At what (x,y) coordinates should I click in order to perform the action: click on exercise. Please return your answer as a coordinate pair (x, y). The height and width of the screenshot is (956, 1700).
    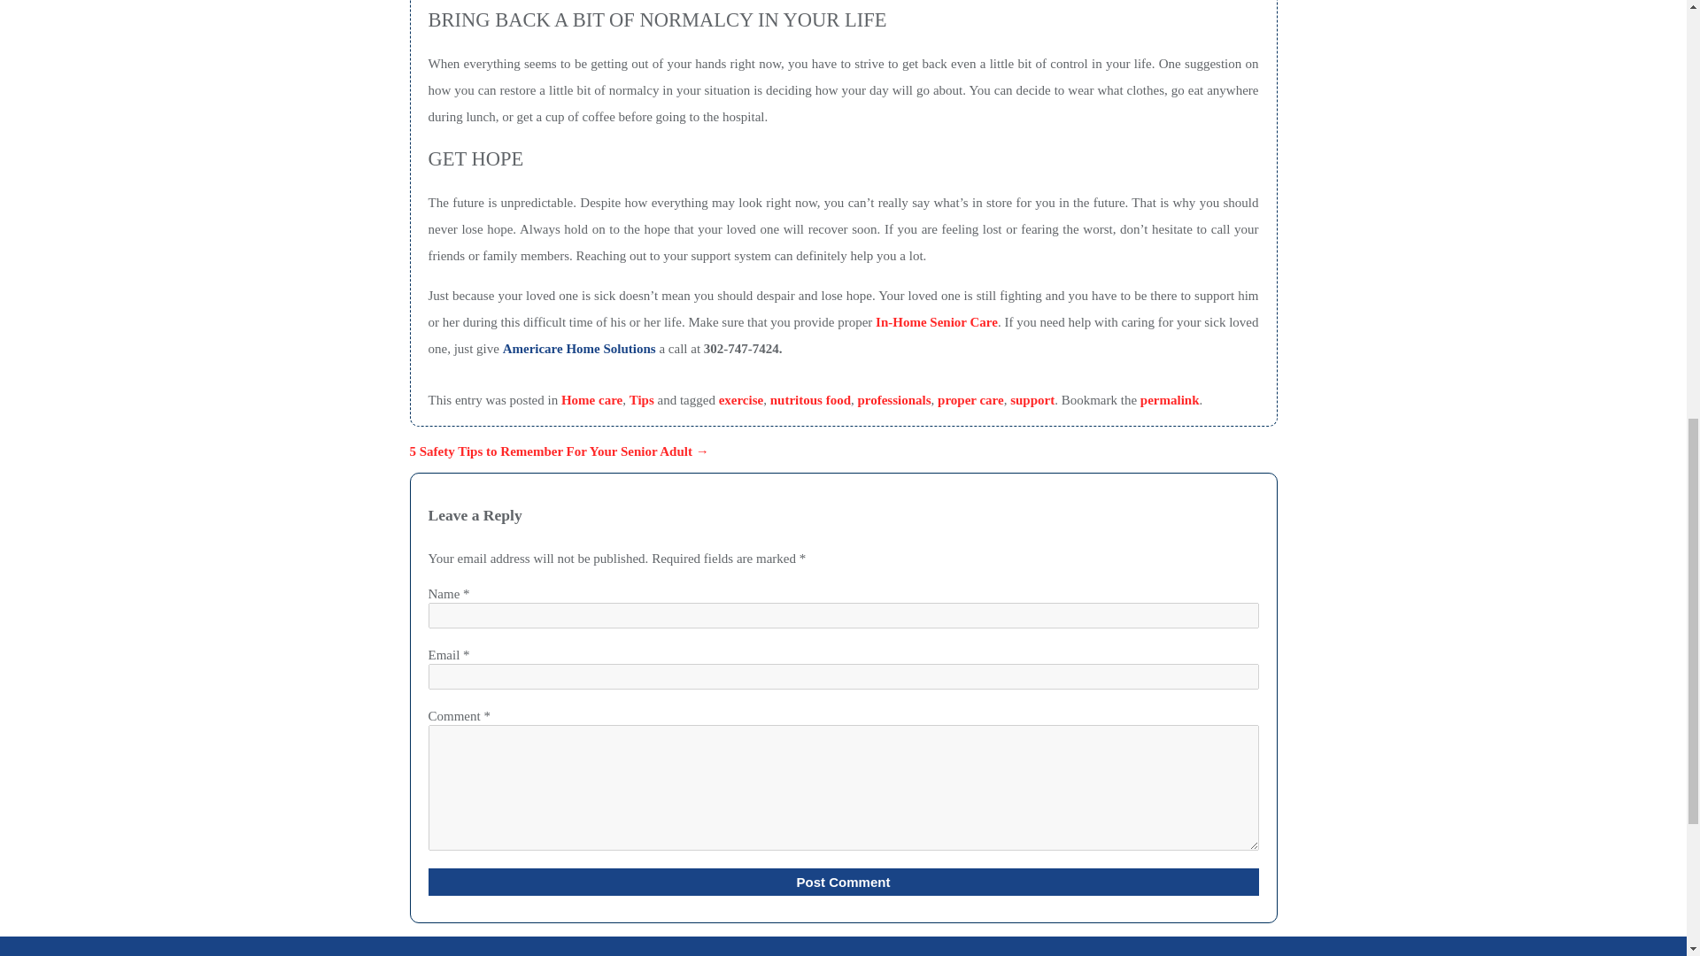
    Looking at the image, I should click on (741, 400).